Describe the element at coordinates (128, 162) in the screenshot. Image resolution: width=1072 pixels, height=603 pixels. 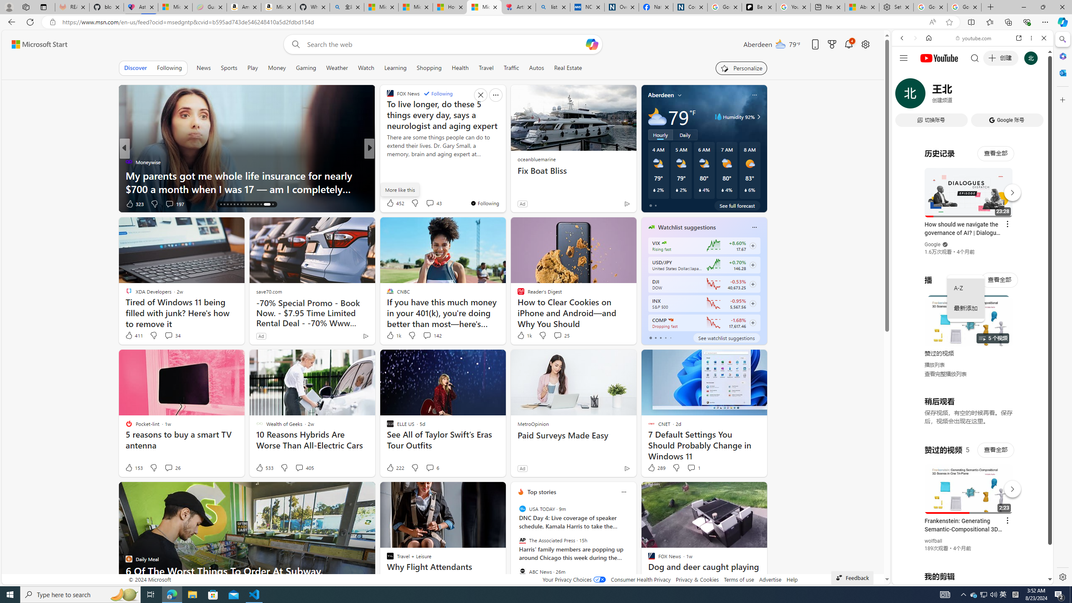
I see `Moneywise` at that location.